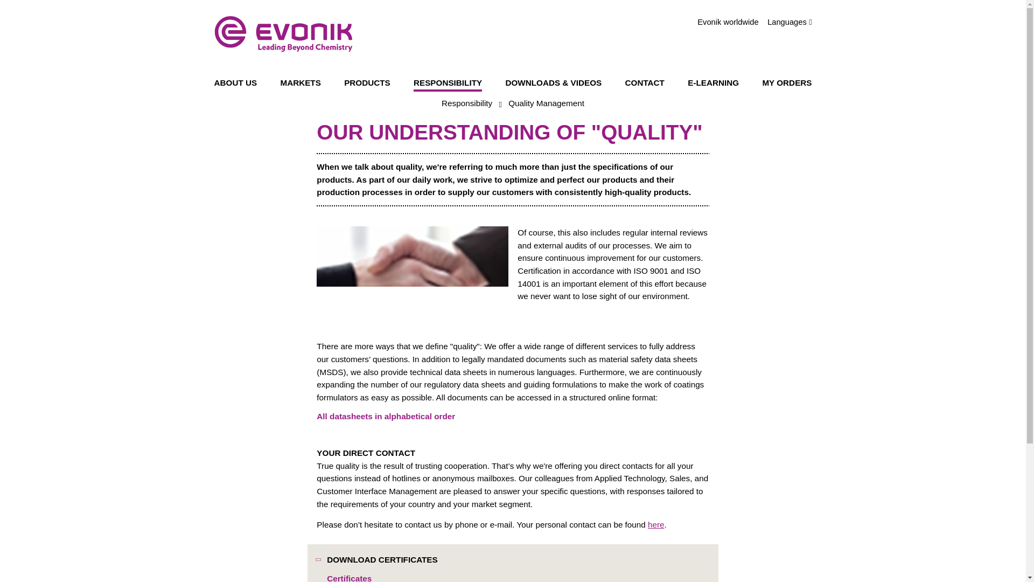 This screenshot has width=1034, height=582. I want to click on Certificates, so click(349, 577).